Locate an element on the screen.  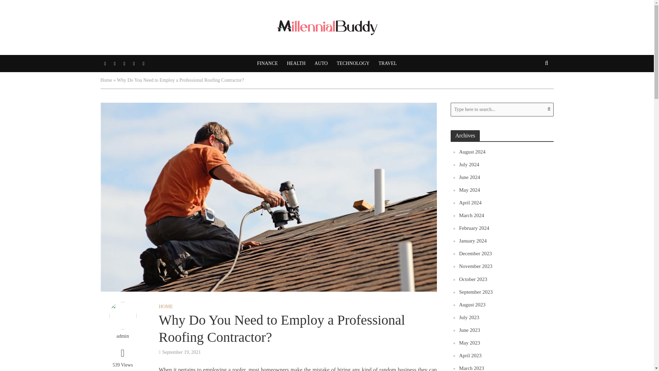
FINANCE is located at coordinates (267, 63).